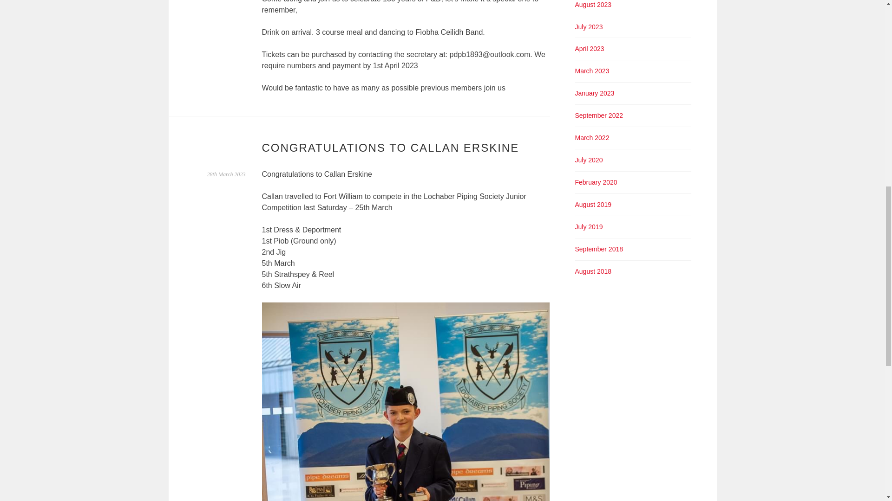 The width and height of the screenshot is (892, 501). I want to click on April 2023, so click(590, 49).